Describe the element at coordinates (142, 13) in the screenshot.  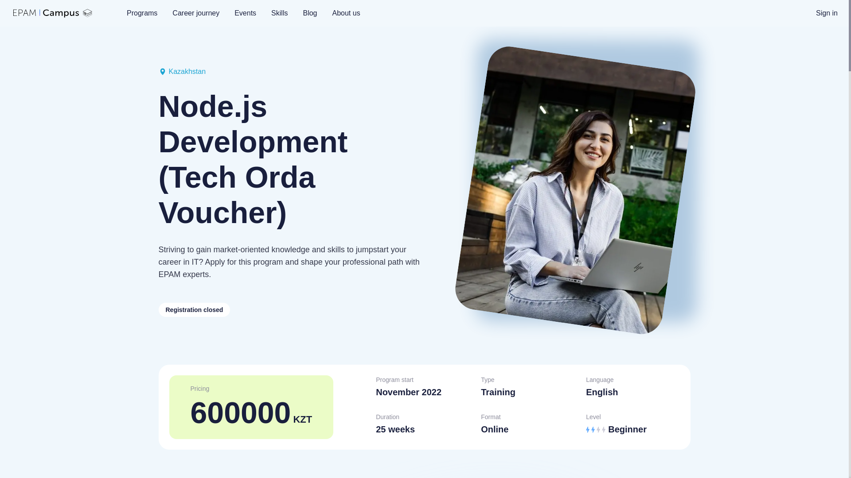
I see `Programs` at that location.